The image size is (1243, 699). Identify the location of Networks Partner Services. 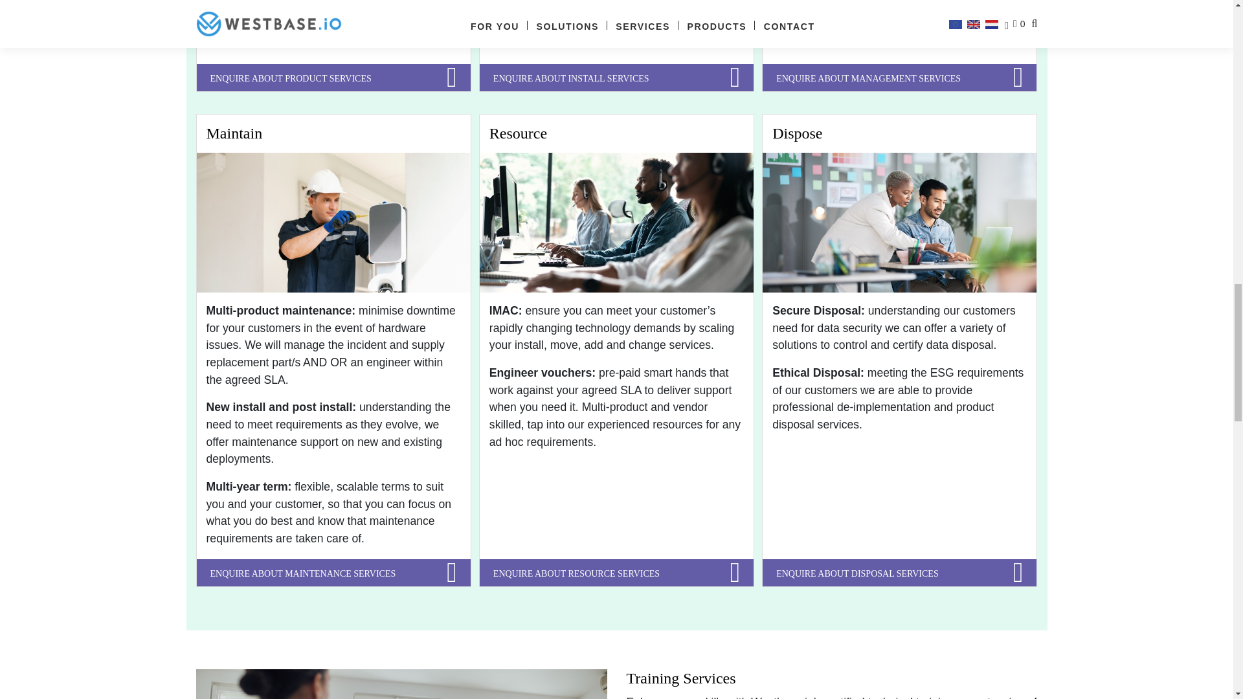
(616, 573).